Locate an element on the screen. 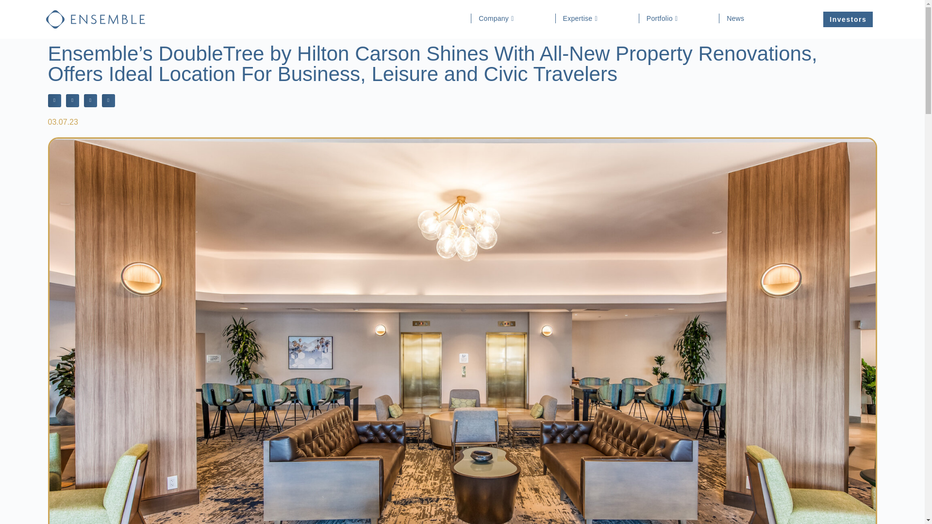 The width and height of the screenshot is (932, 524). Investors is located at coordinates (848, 19).